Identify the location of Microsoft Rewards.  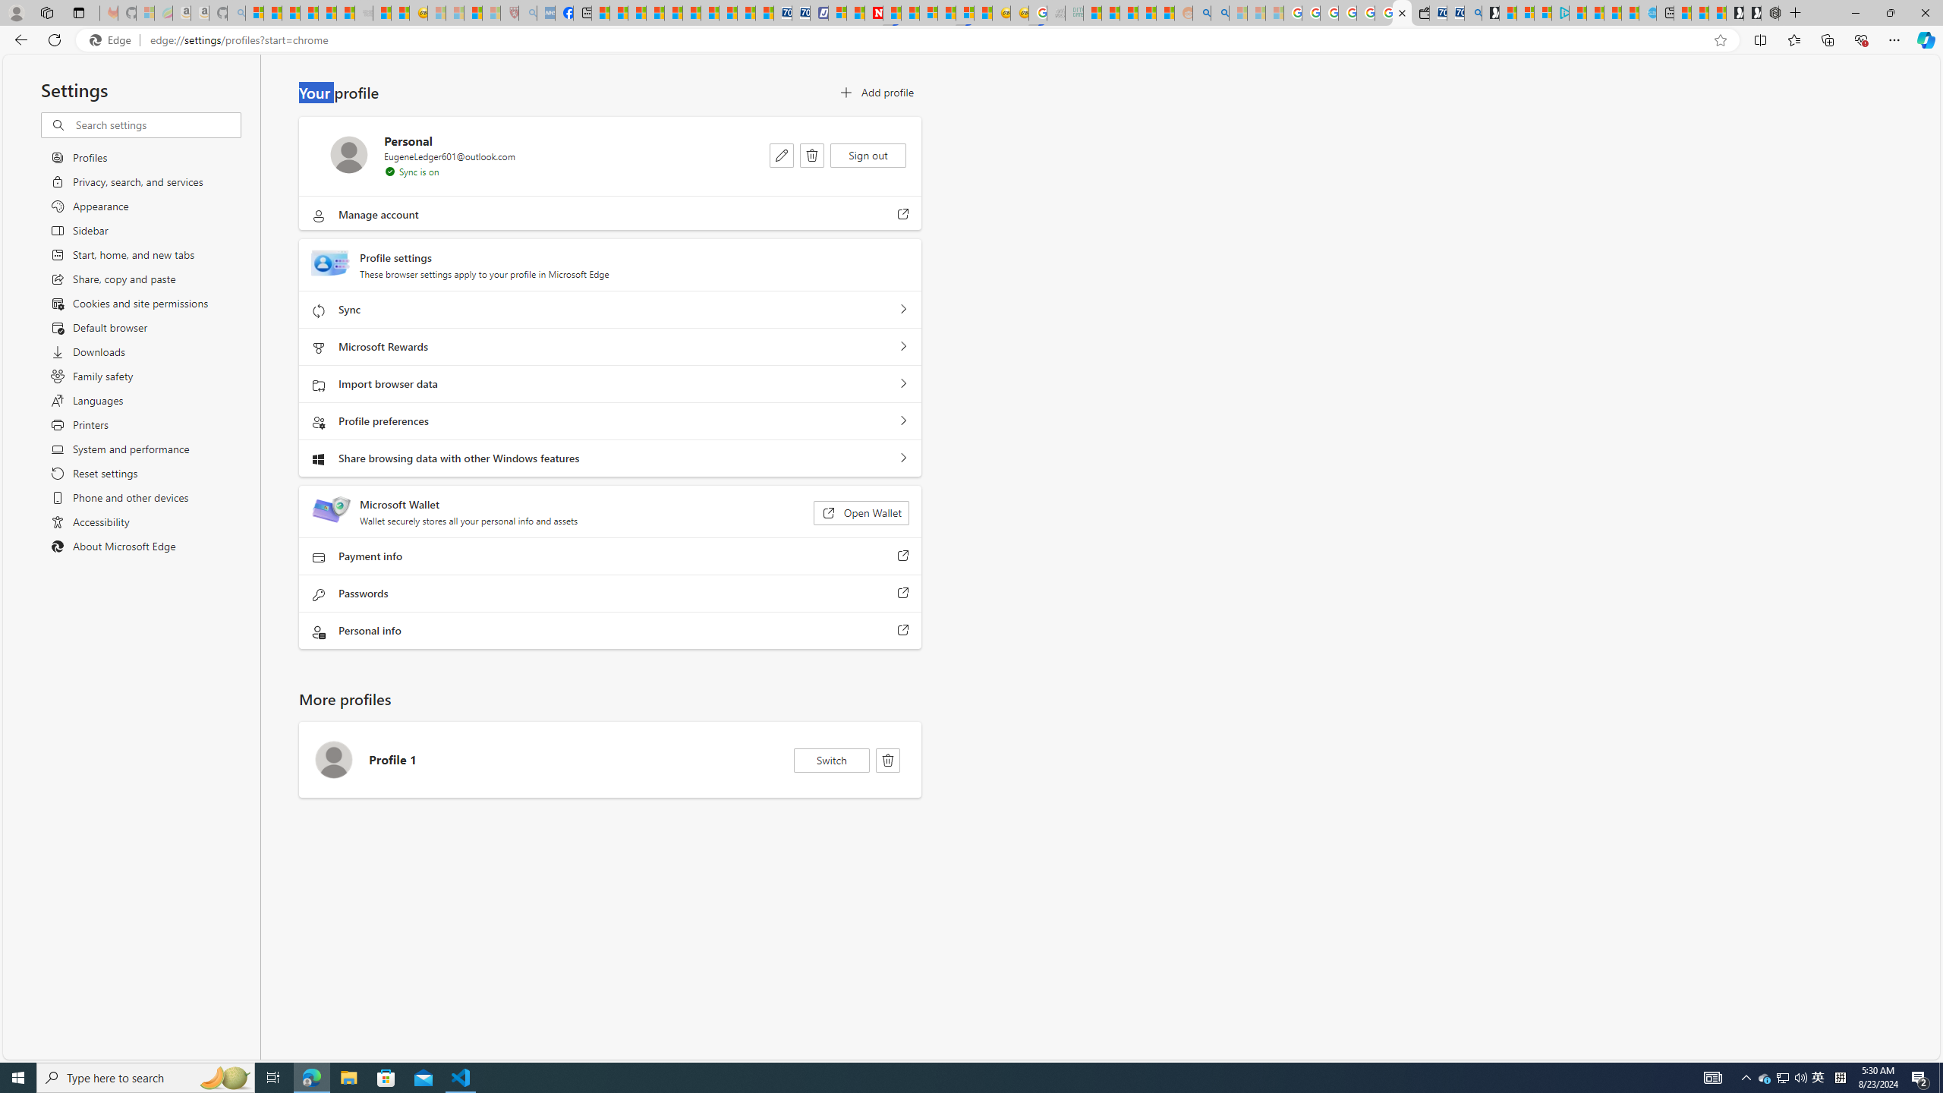
(903, 347).